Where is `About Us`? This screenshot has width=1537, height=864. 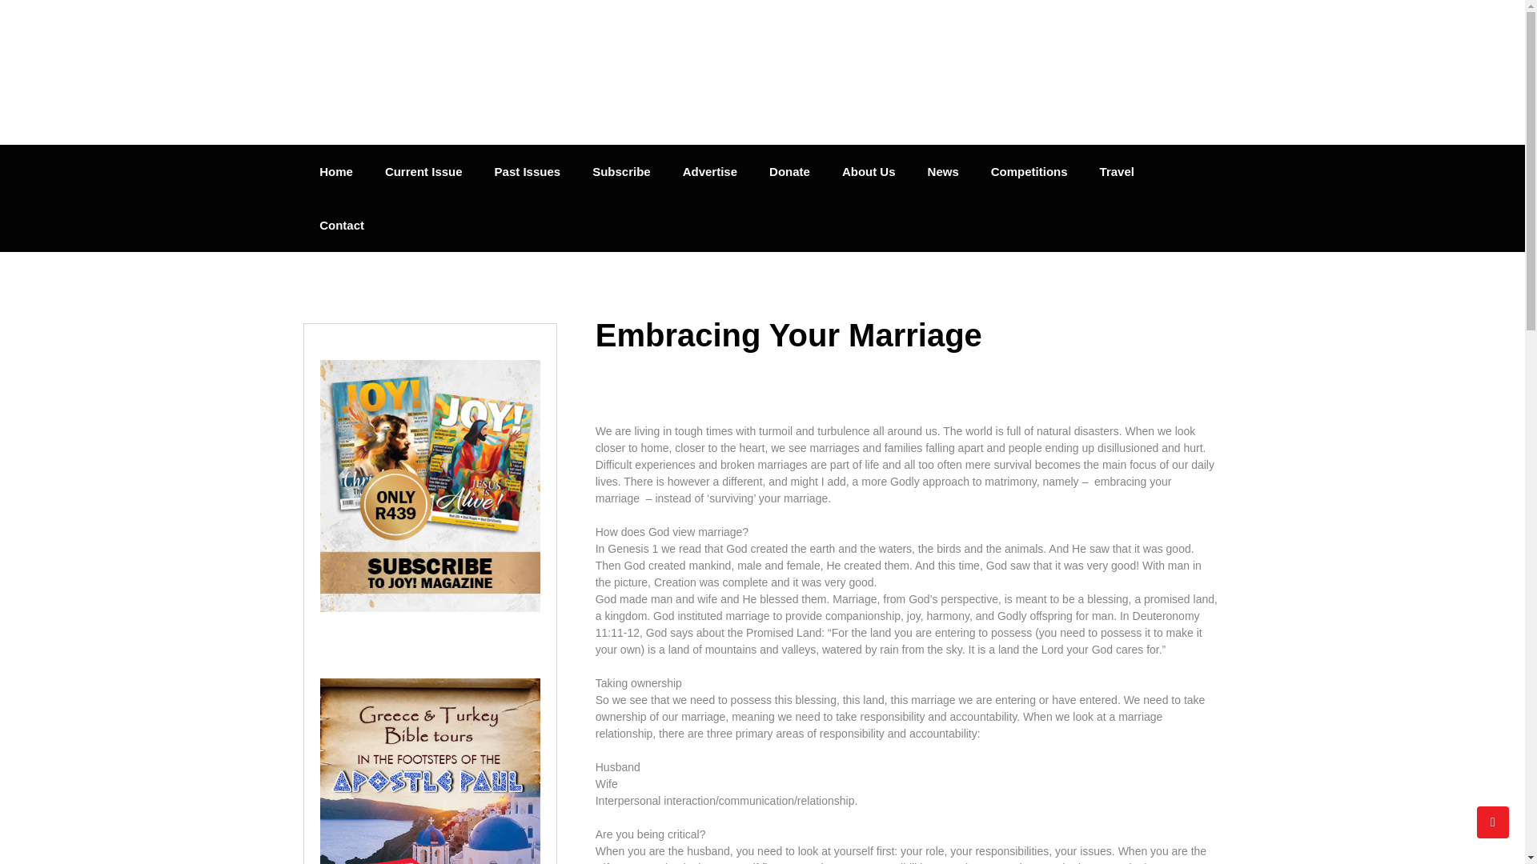
About Us is located at coordinates (869, 171).